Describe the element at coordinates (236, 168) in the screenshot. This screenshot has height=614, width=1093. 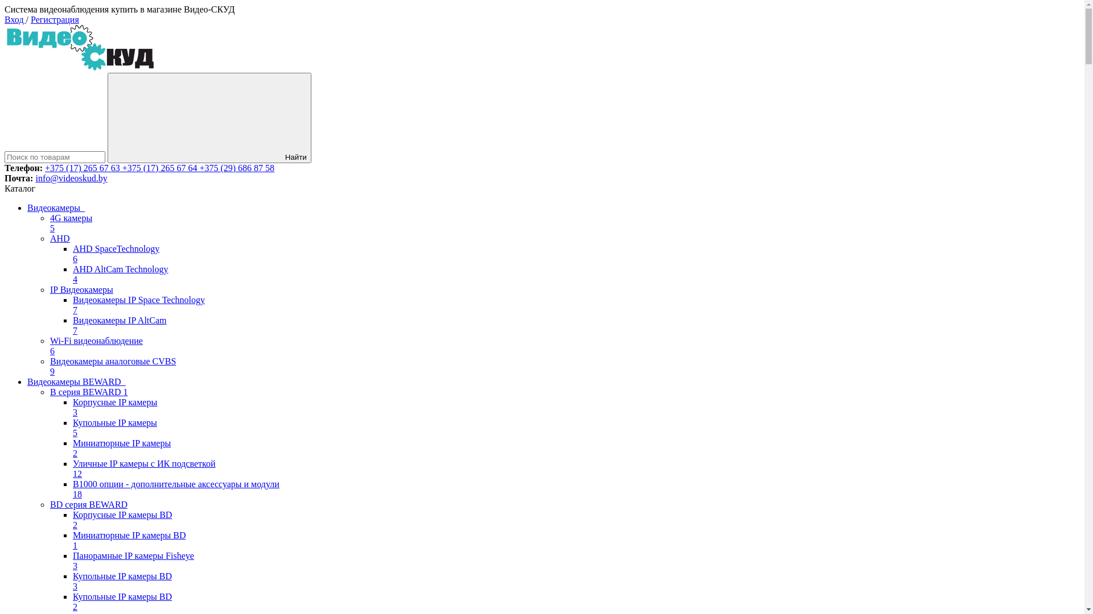
I see `+375 (29) 686 87 58` at that location.